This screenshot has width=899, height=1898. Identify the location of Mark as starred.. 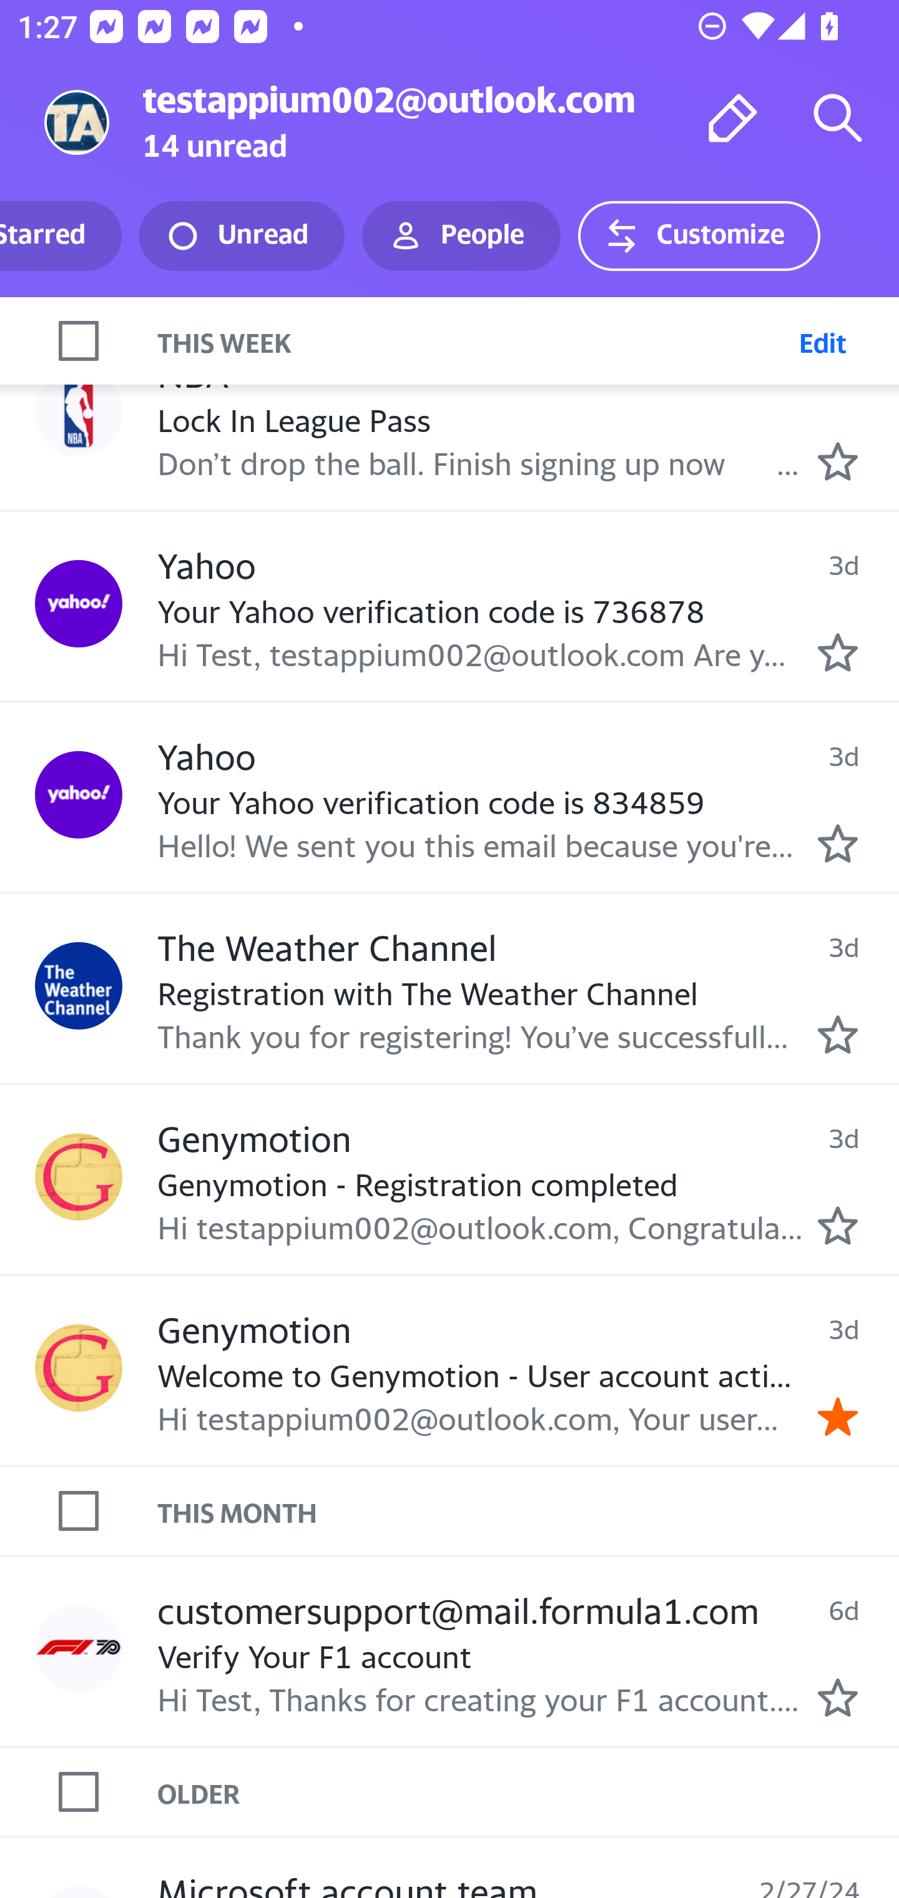
(838, 1698).